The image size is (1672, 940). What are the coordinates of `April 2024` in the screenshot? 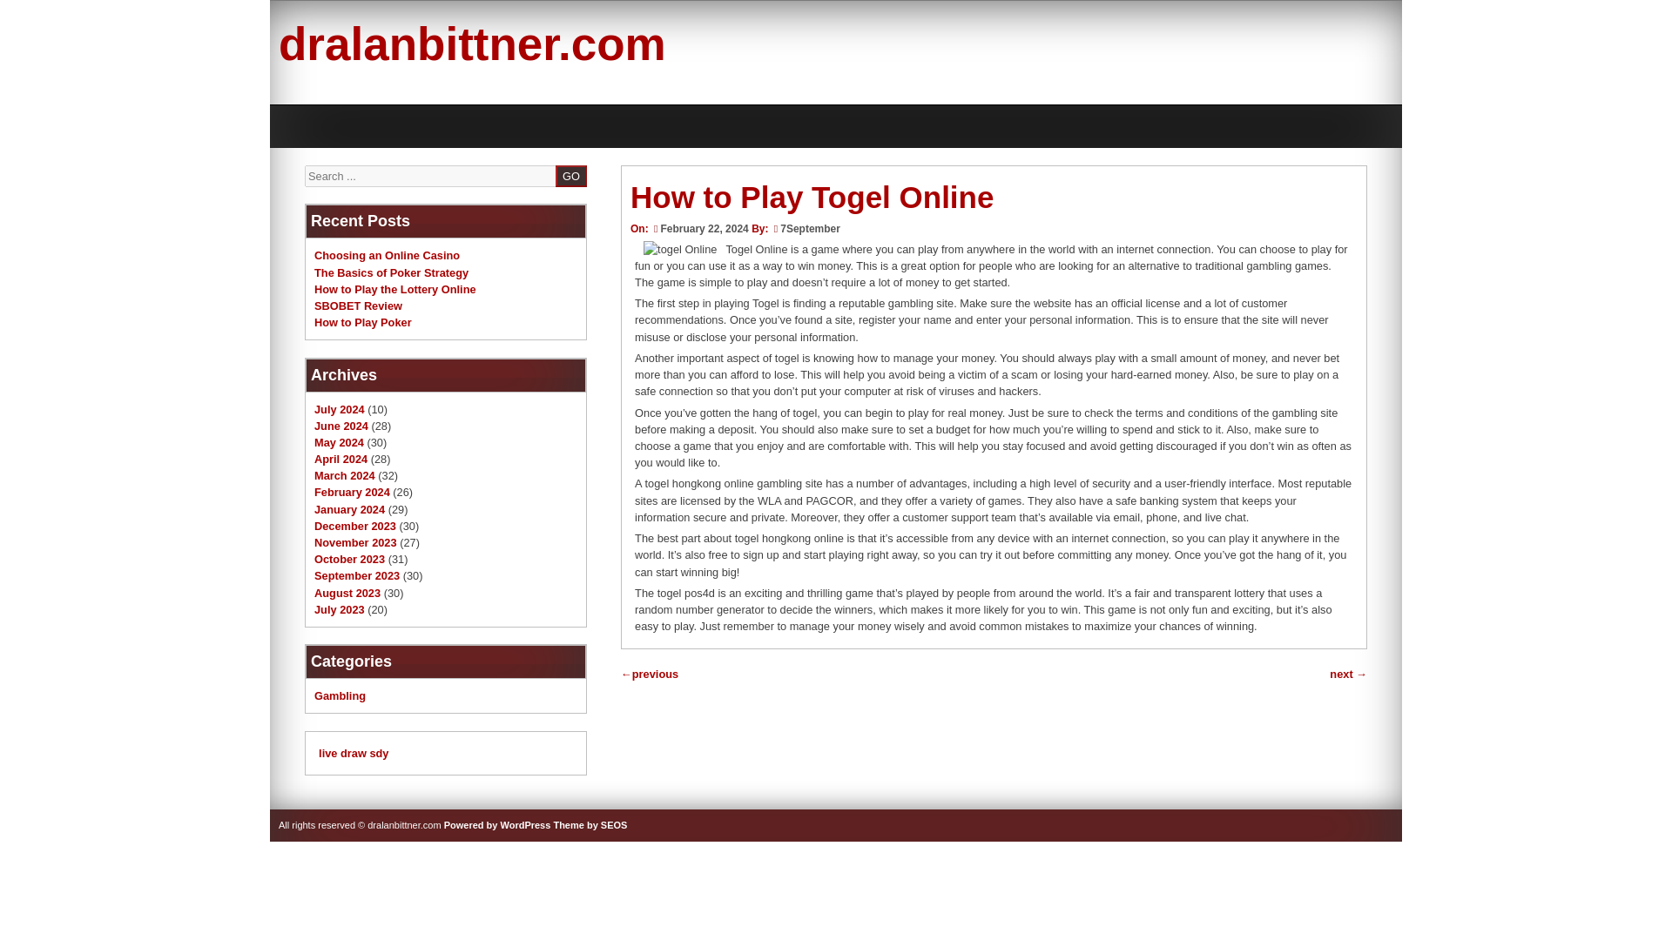 It's located at (340, 458).